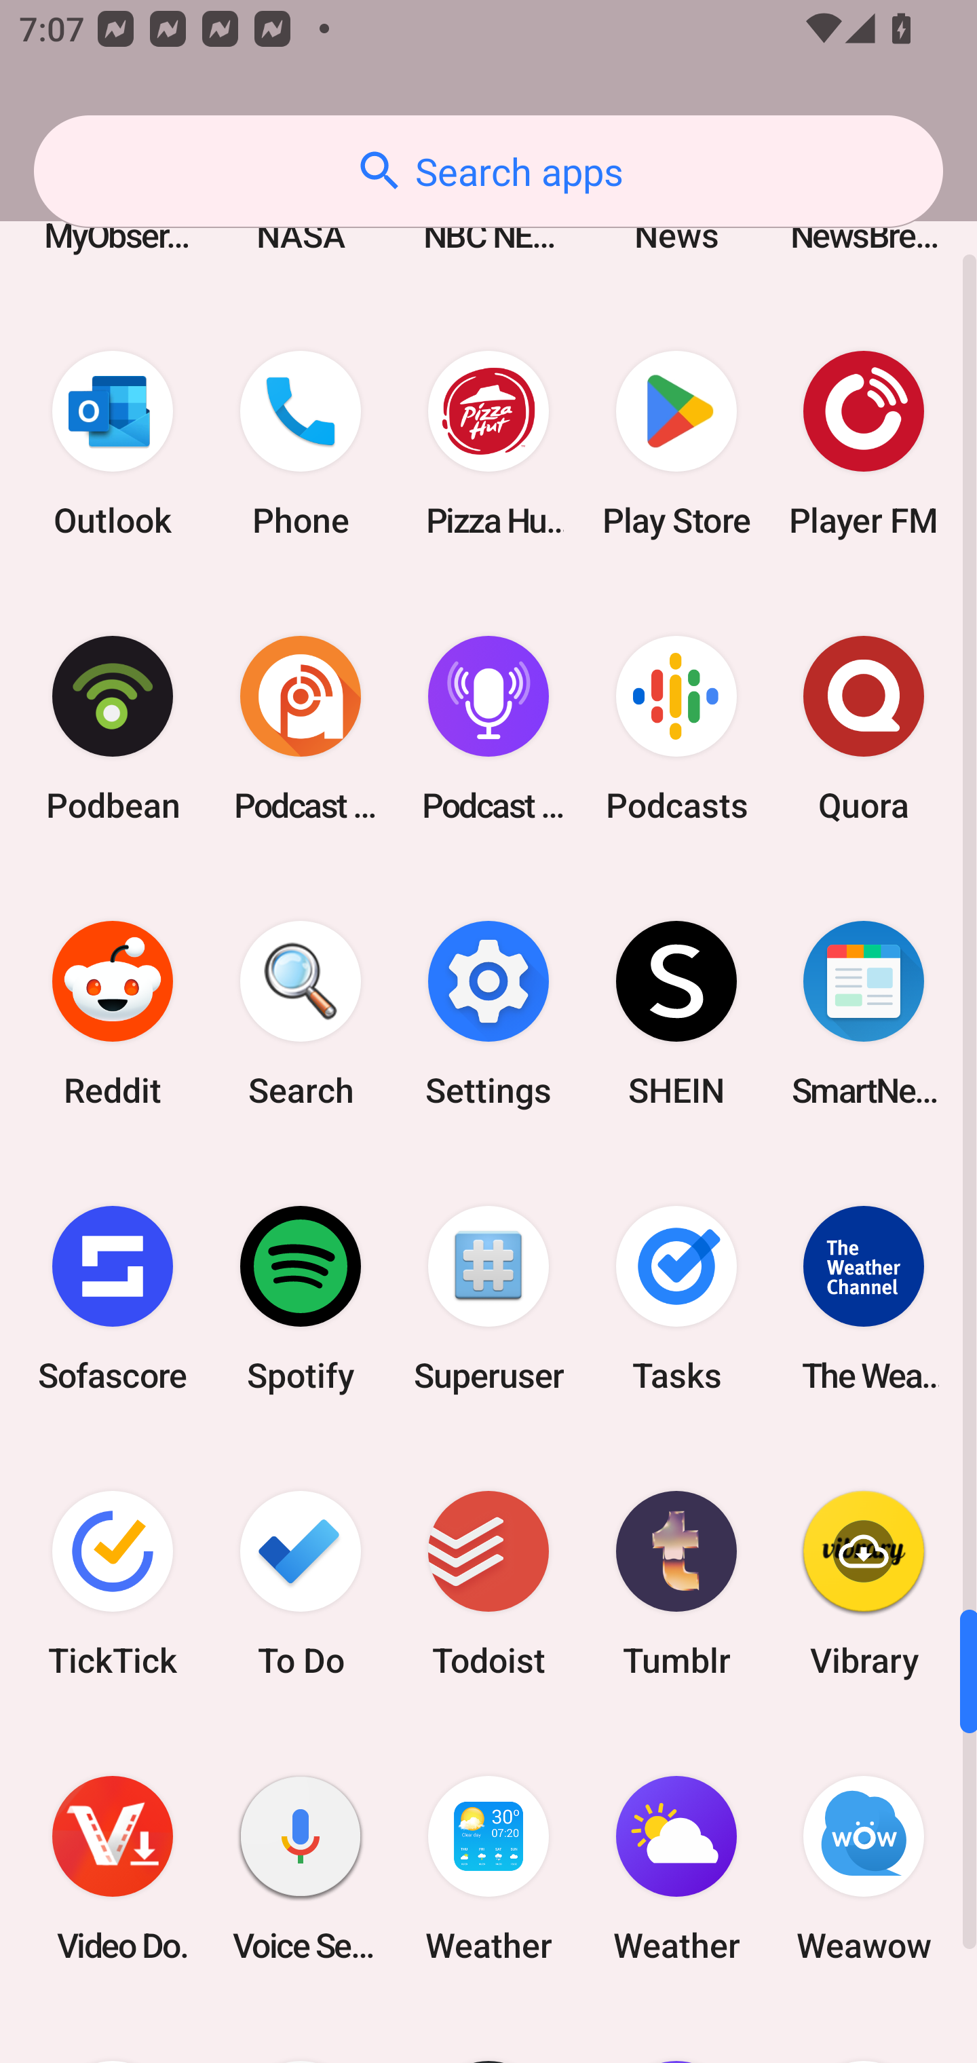 This screenshot has width=977, height=2063. I want to click on Settings, so click(488, 1014).